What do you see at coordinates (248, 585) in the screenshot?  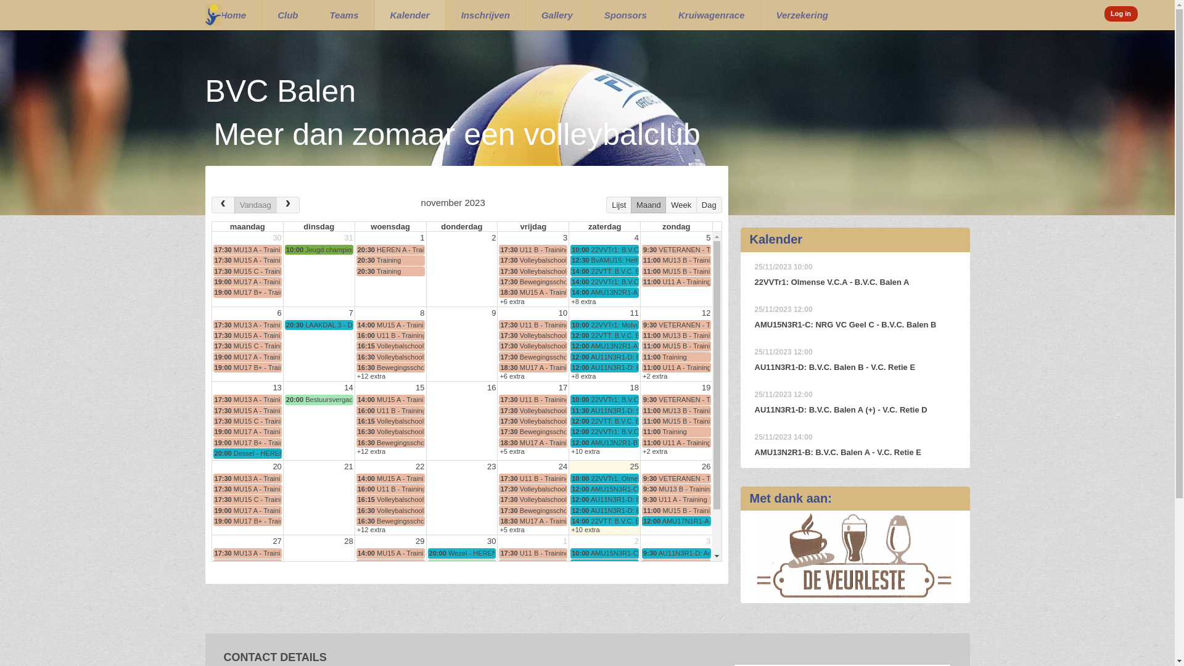 I see `19:00 MU17 A - Training` at bounding box center [248, 585].